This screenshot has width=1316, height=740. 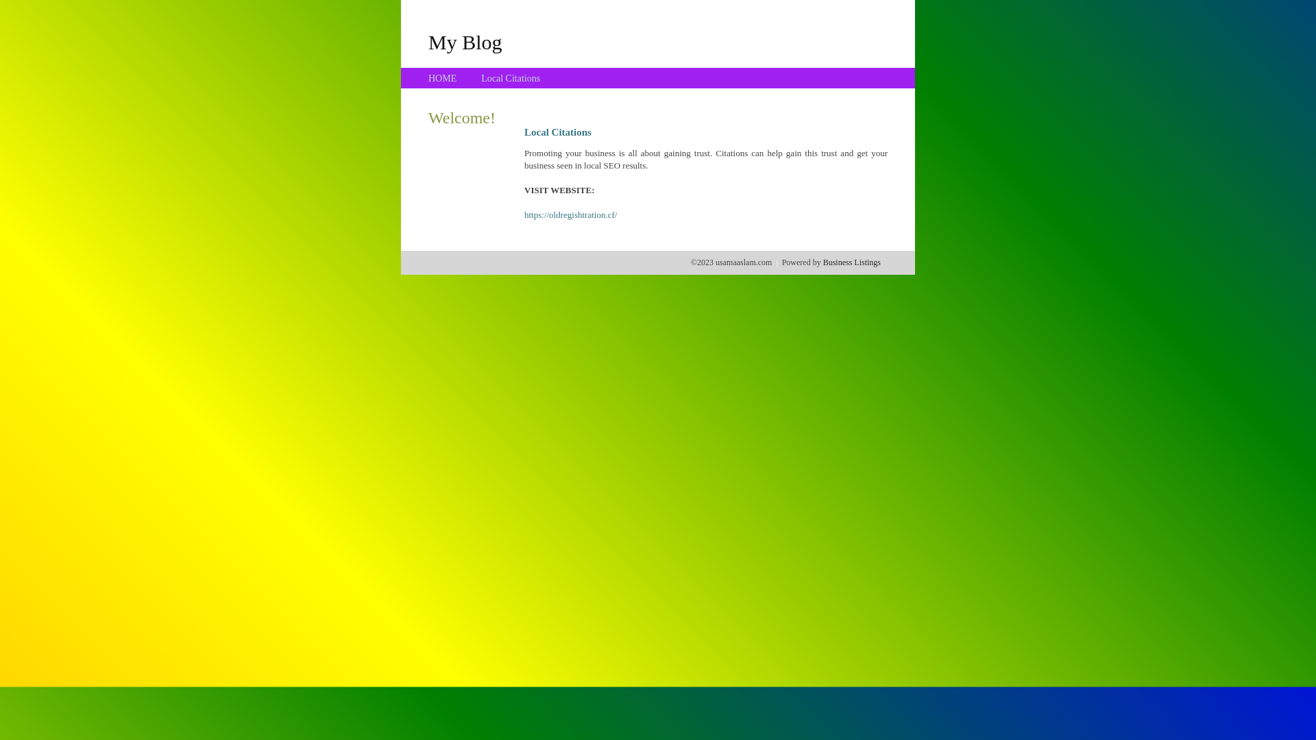 What do you see at coordinates (465, 42) in the screenshot?
I see `My Blog` at bounding box center [465, 42].